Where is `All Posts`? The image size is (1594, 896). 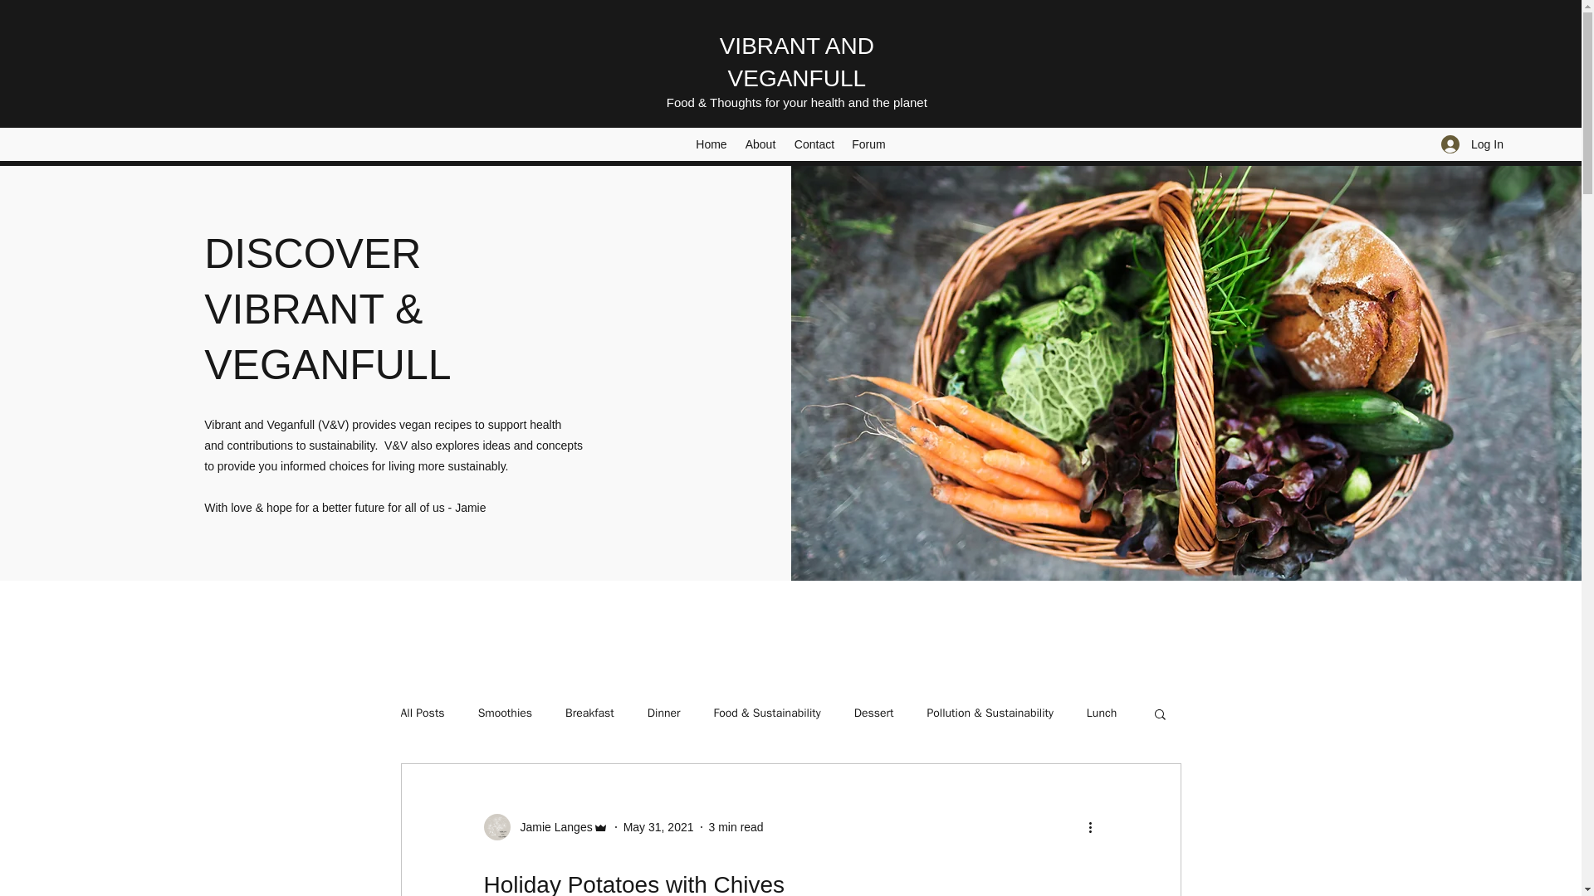 All Posts is located at coordinates (422, 713).